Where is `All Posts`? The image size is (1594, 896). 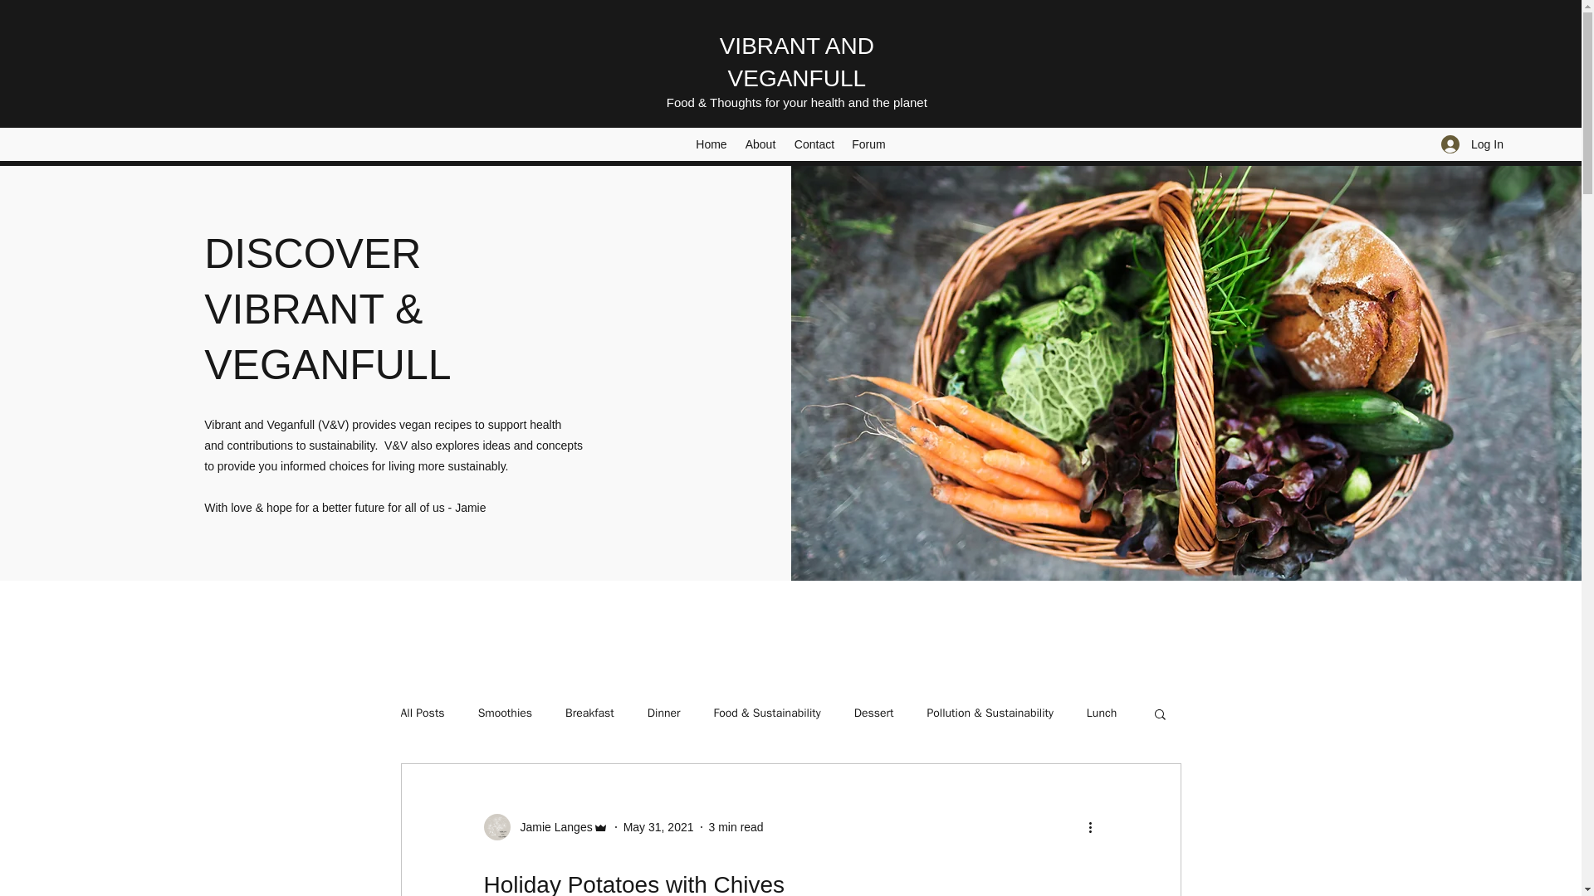 All Posts is located at coordinates (422, 713).